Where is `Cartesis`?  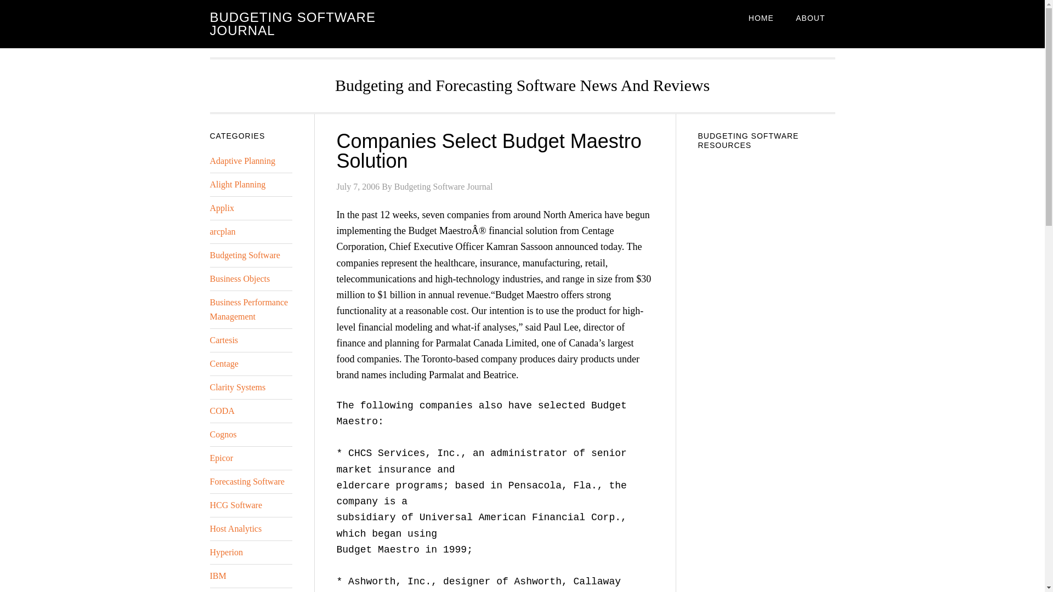 Cartesis is located at coordinates (224, 340).